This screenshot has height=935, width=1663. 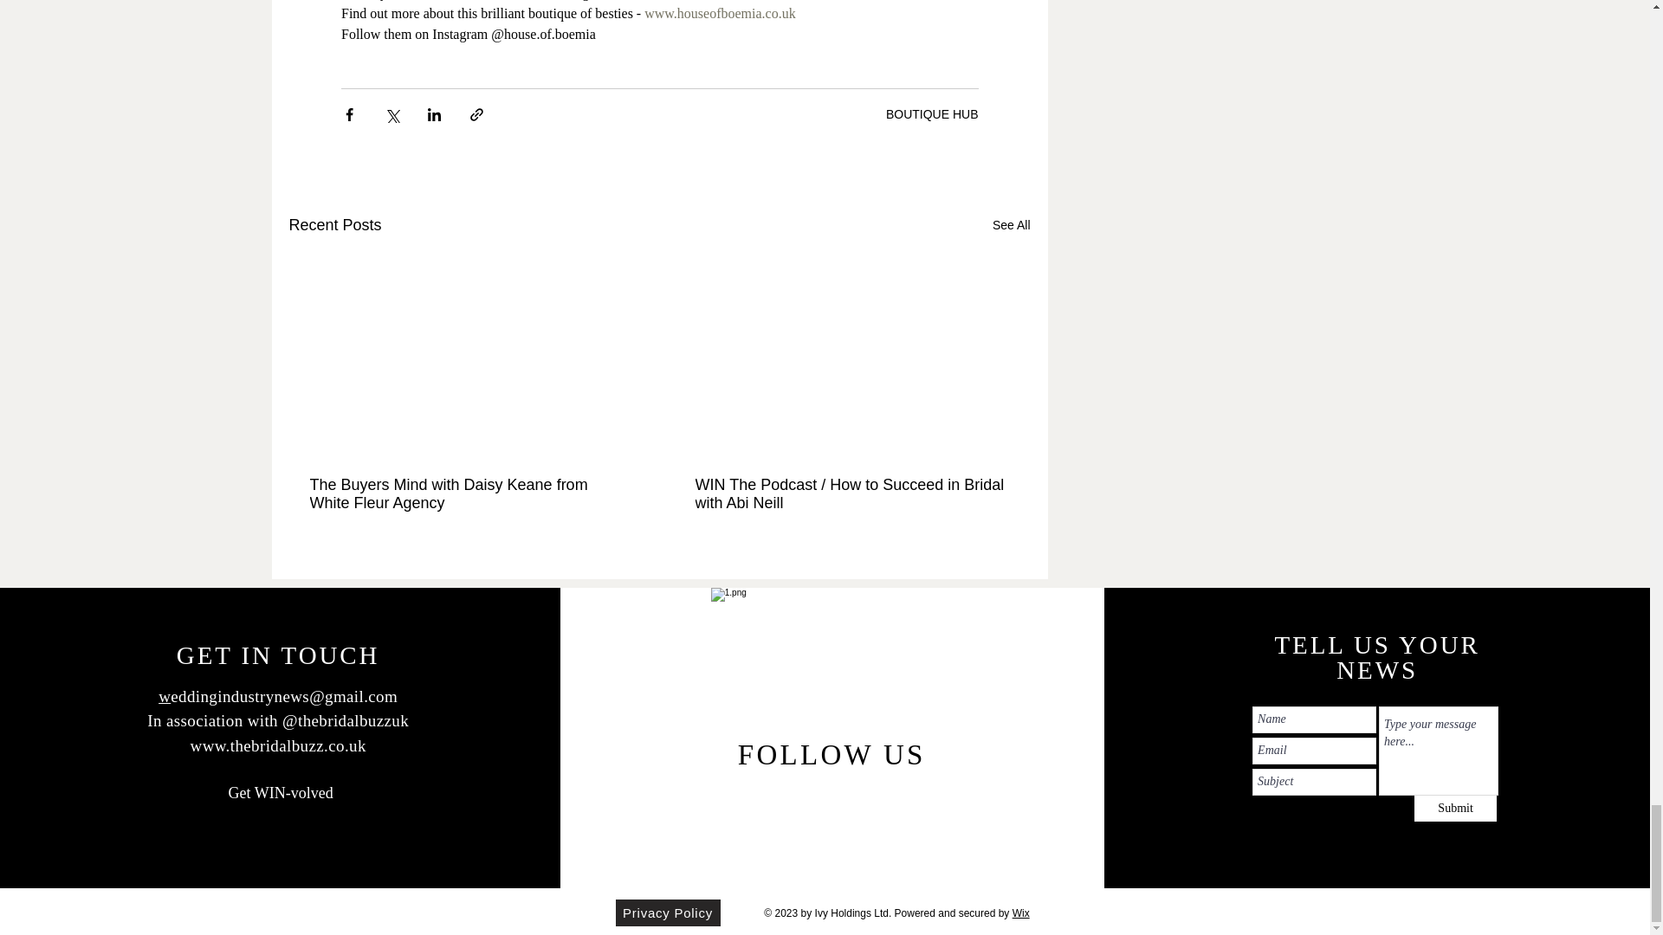 I want to click on See All, so click(x=1012, y=225).